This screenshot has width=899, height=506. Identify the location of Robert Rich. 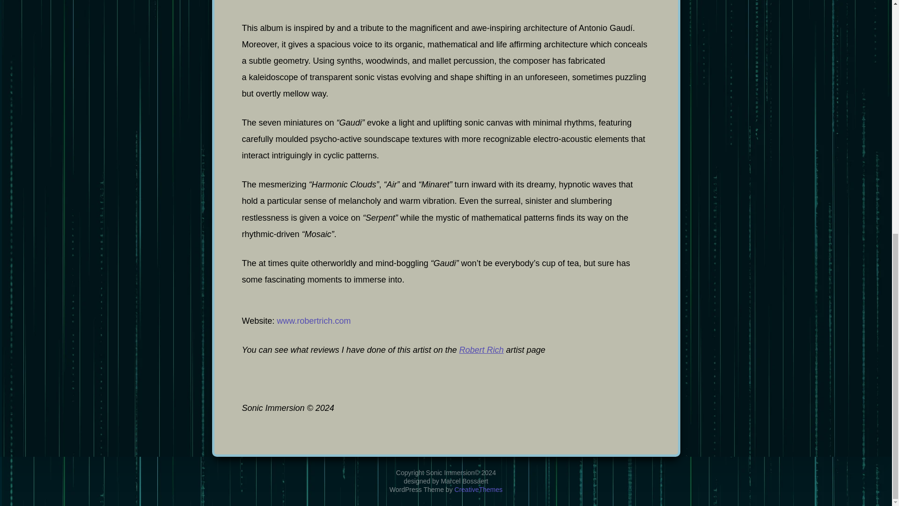
(481, 350).